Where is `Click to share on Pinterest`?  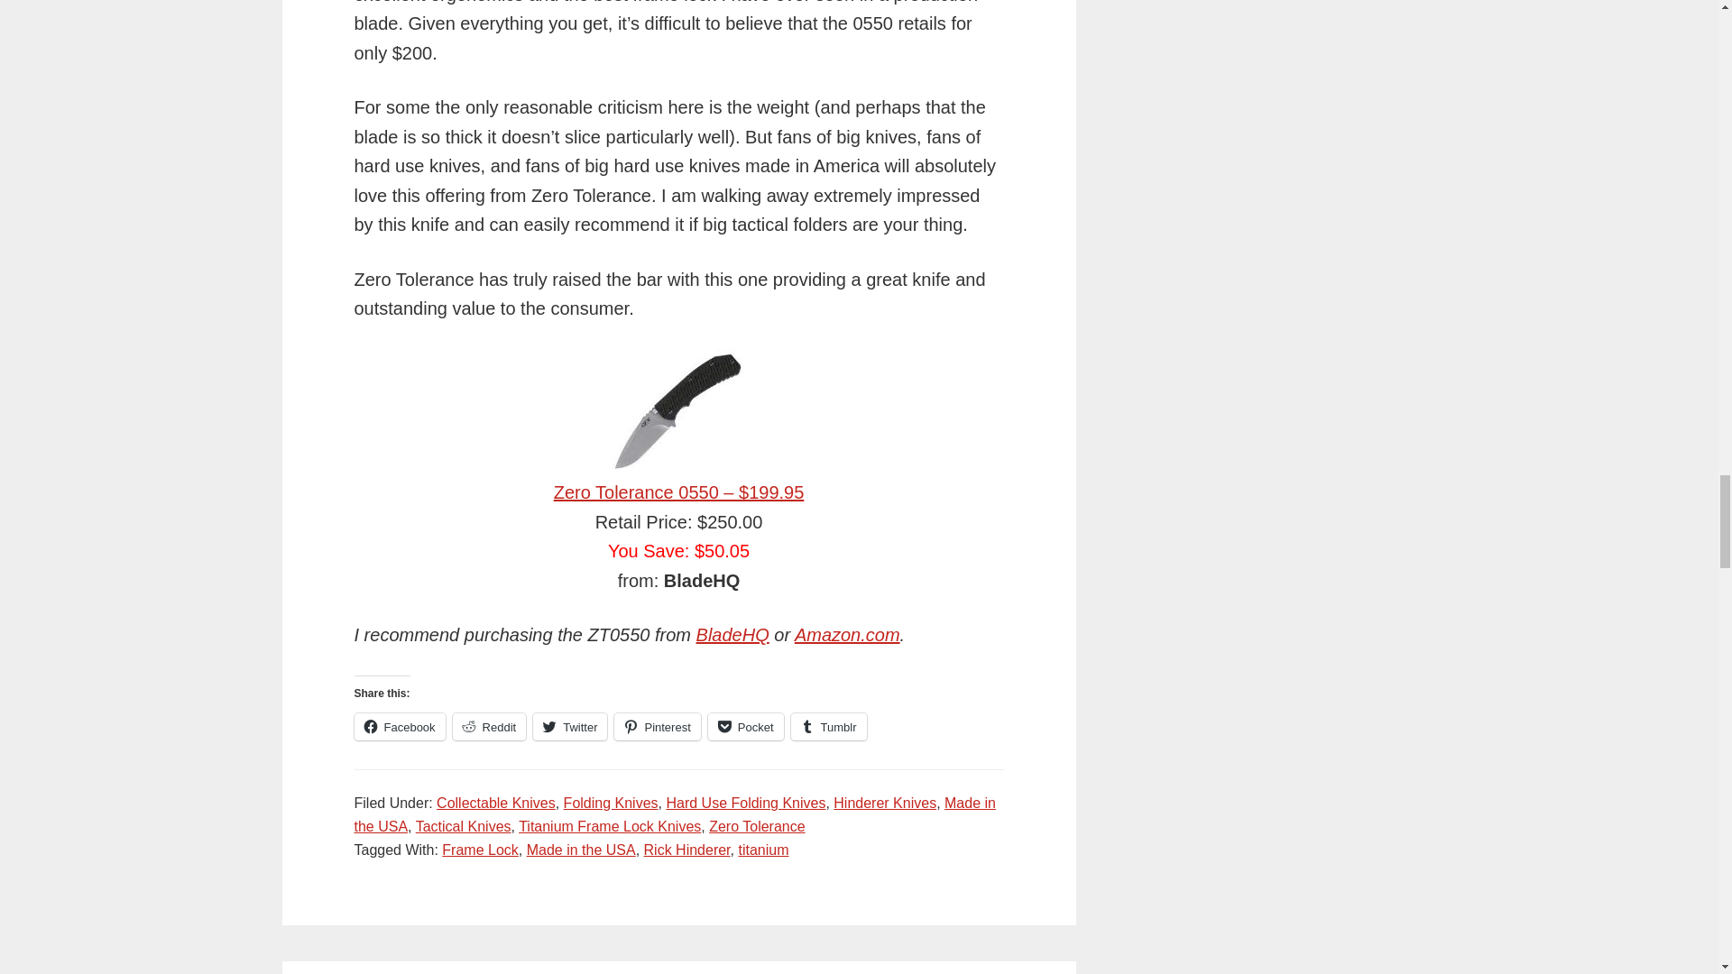
Click to share on Pinterest is located at coordinates (657, 726).